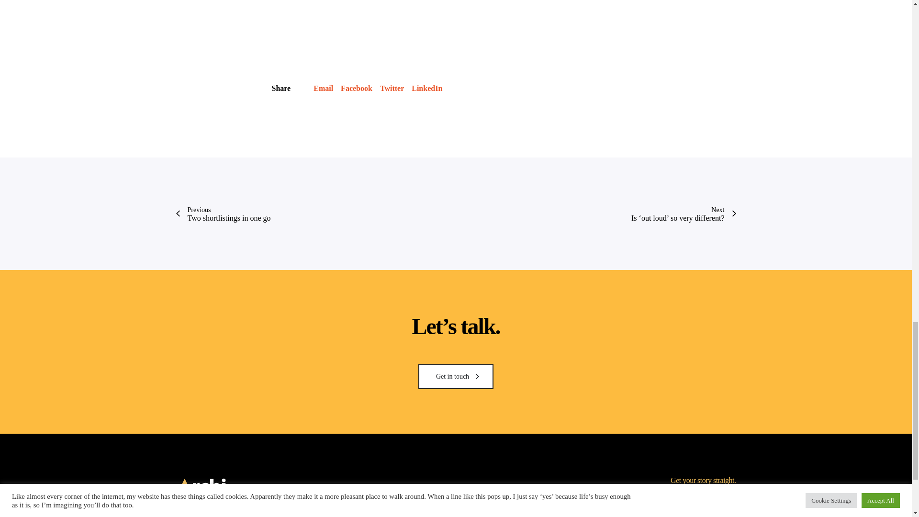  What do you see at coordinates (693, 515) in the screenshot?
I see `Shorter, simpler, better` at bounding box center [693, 515].